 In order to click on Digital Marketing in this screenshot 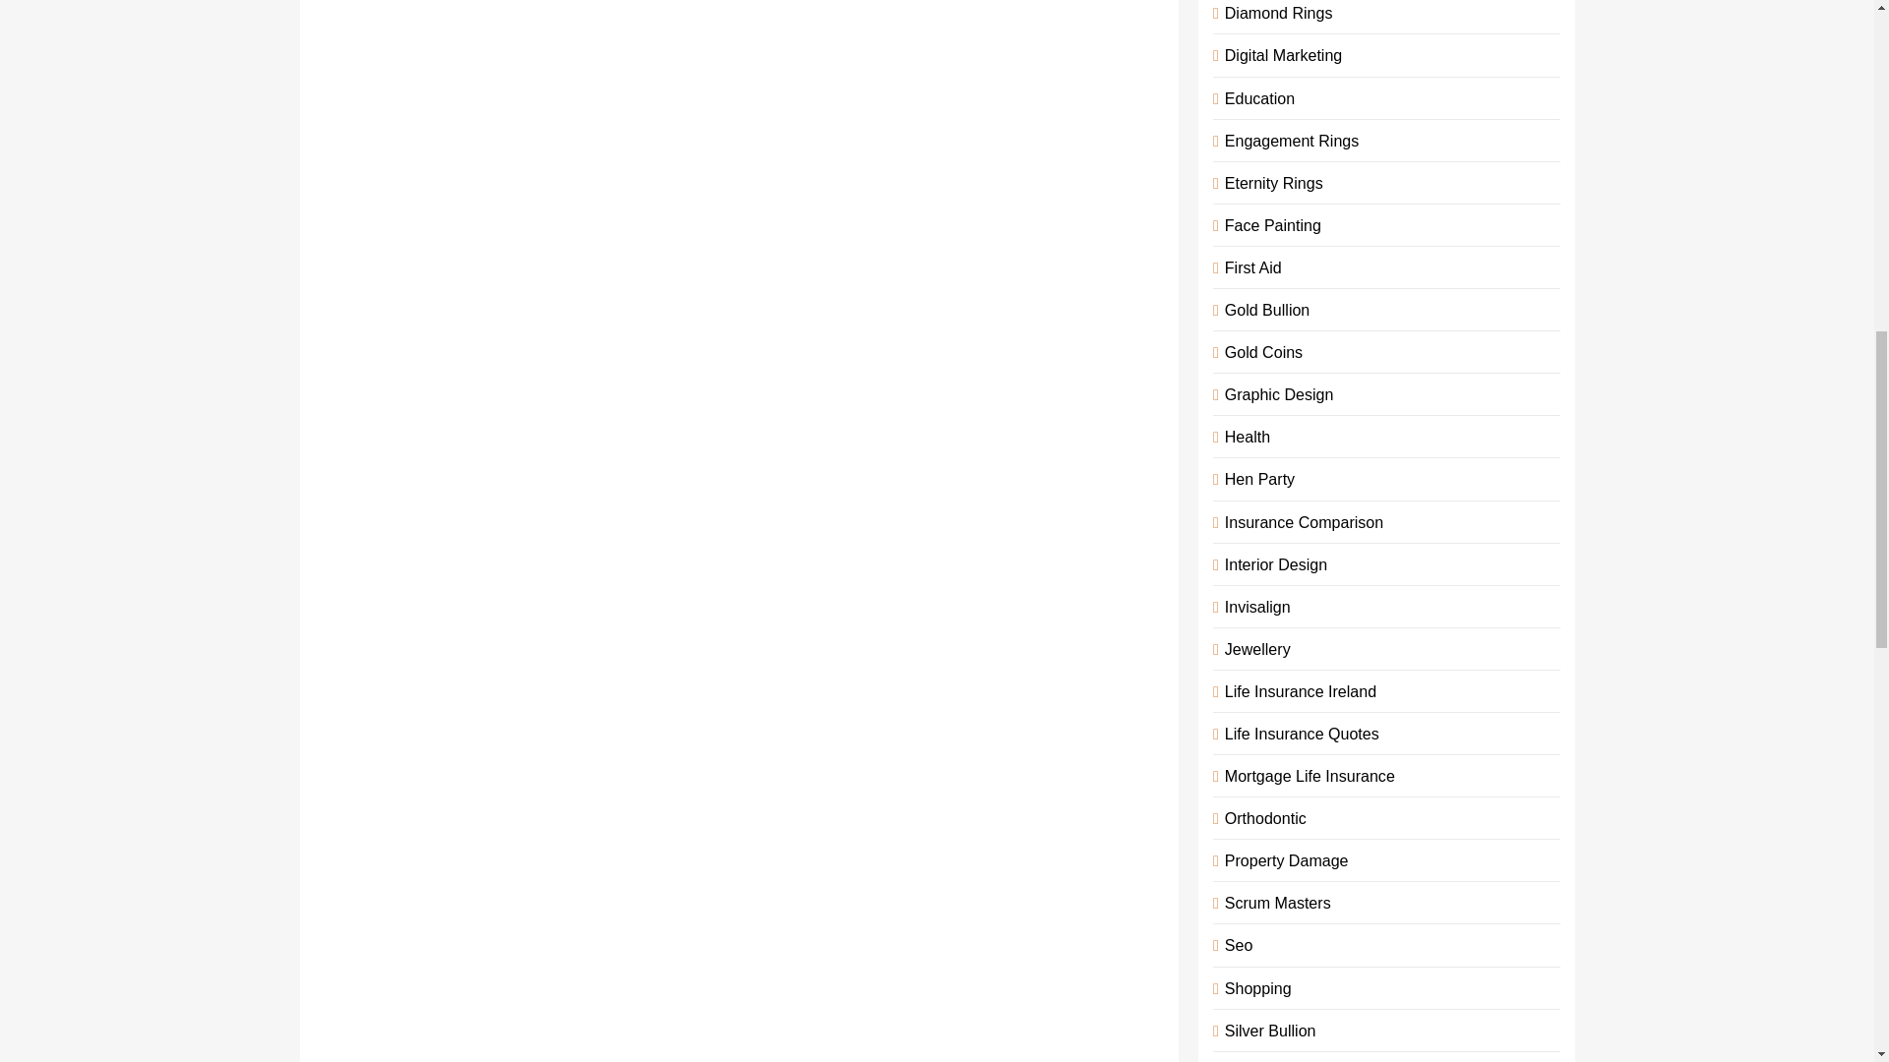, I will do `click(1279, 55)`.